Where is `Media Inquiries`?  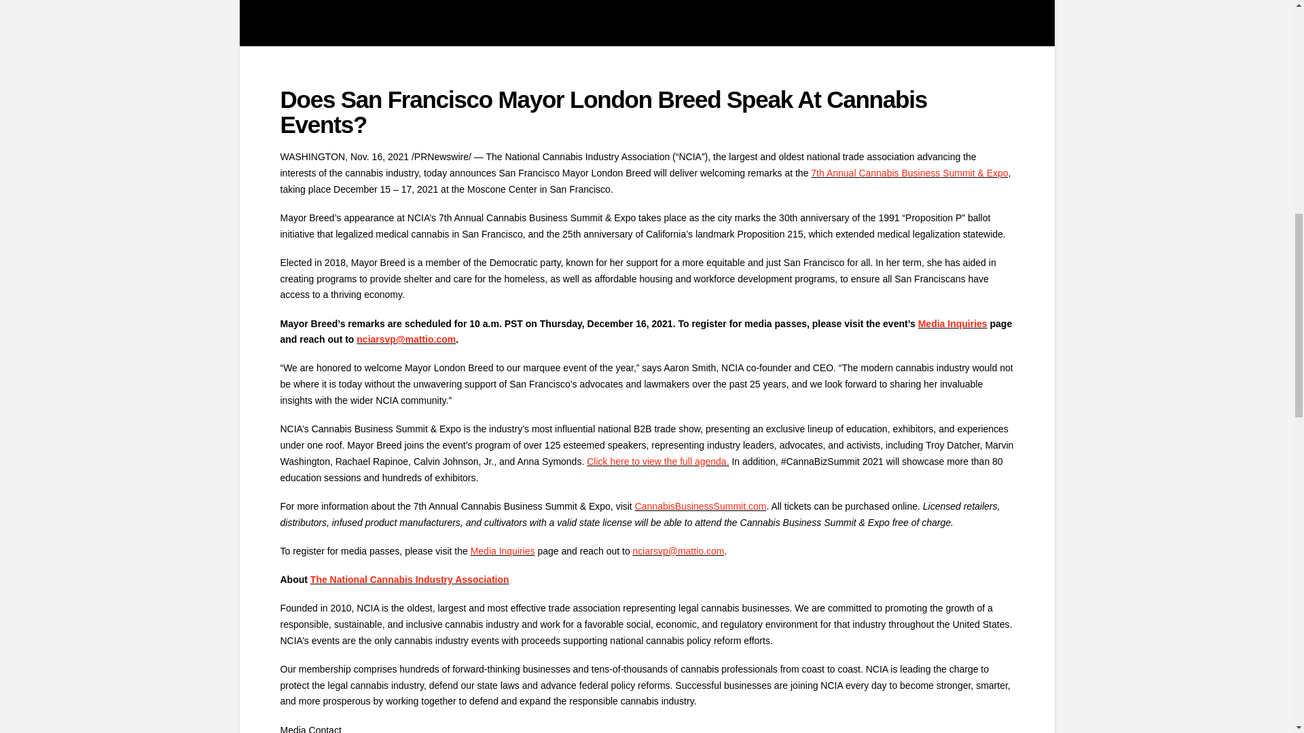
Media Inquiries is located at coordinates (503, 550).